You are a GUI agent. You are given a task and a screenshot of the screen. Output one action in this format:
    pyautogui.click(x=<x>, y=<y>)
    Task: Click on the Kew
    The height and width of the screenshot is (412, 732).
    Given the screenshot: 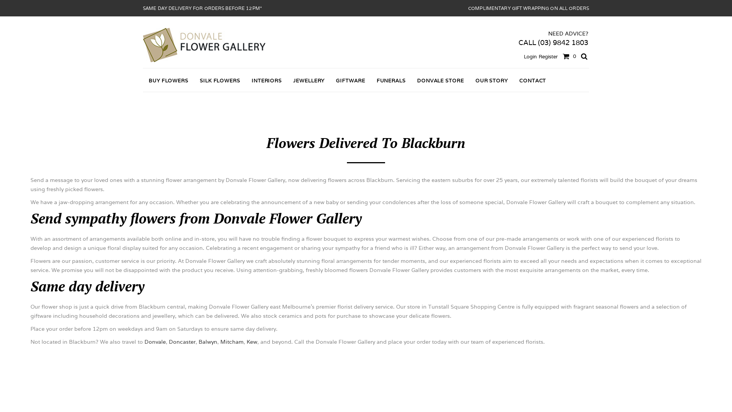 What is the action you would take?
    pyautogui.click(x=252, y=342)
    